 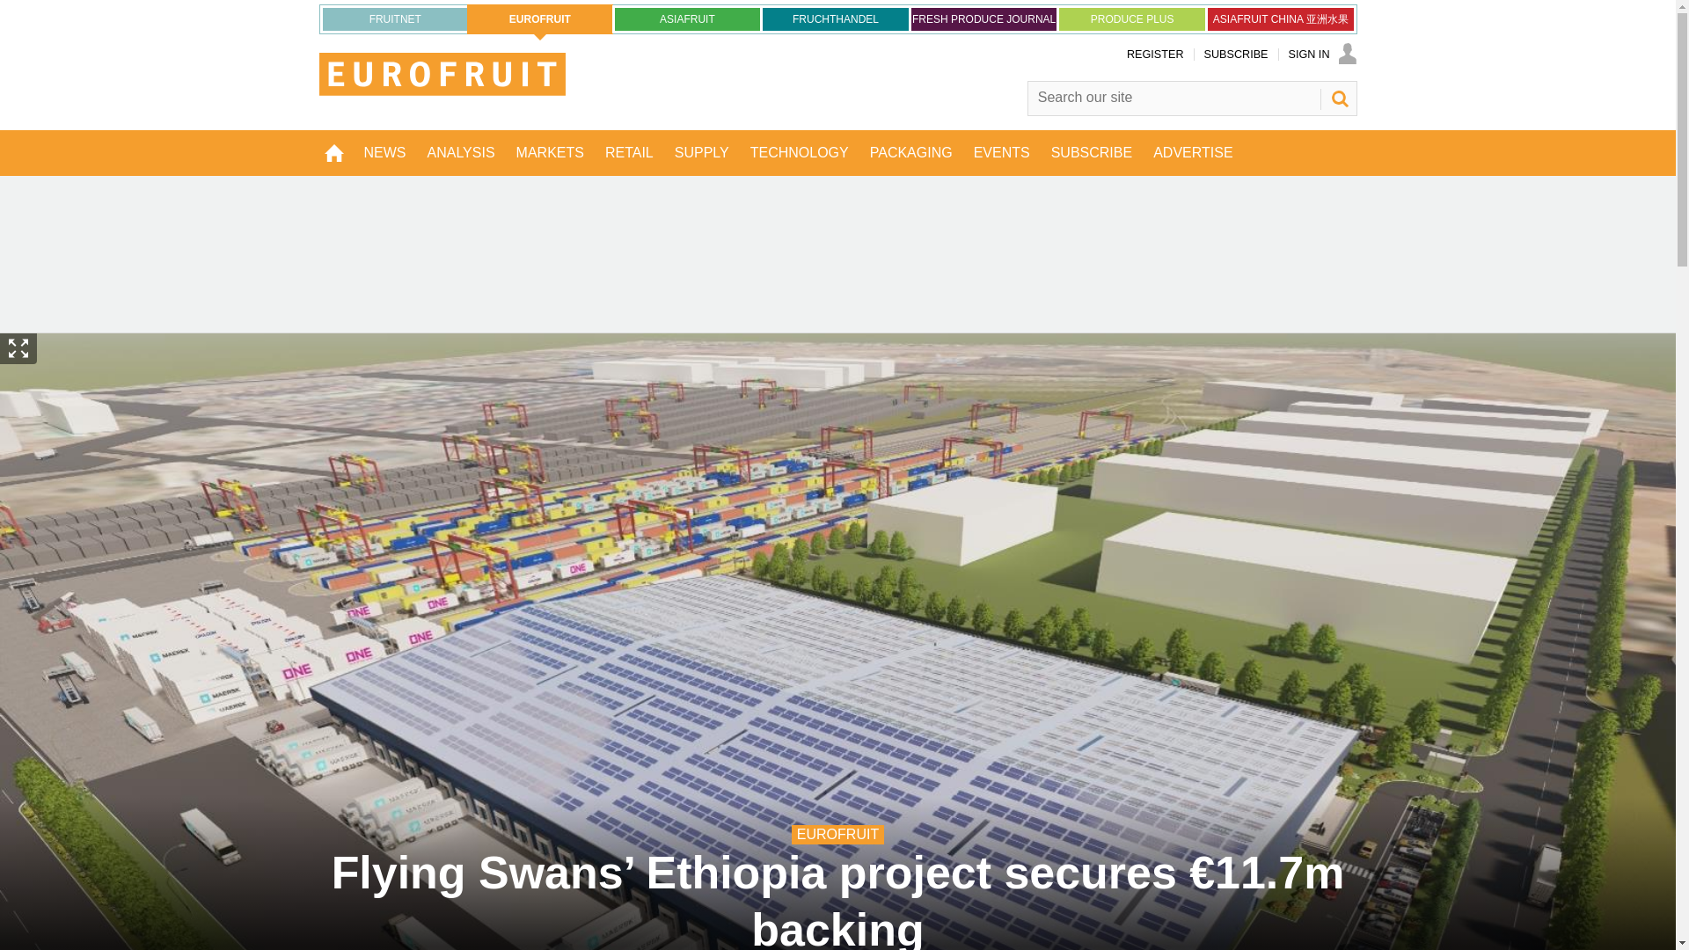 I want to click on EUROFRUIT, so click(x=540, y=19).